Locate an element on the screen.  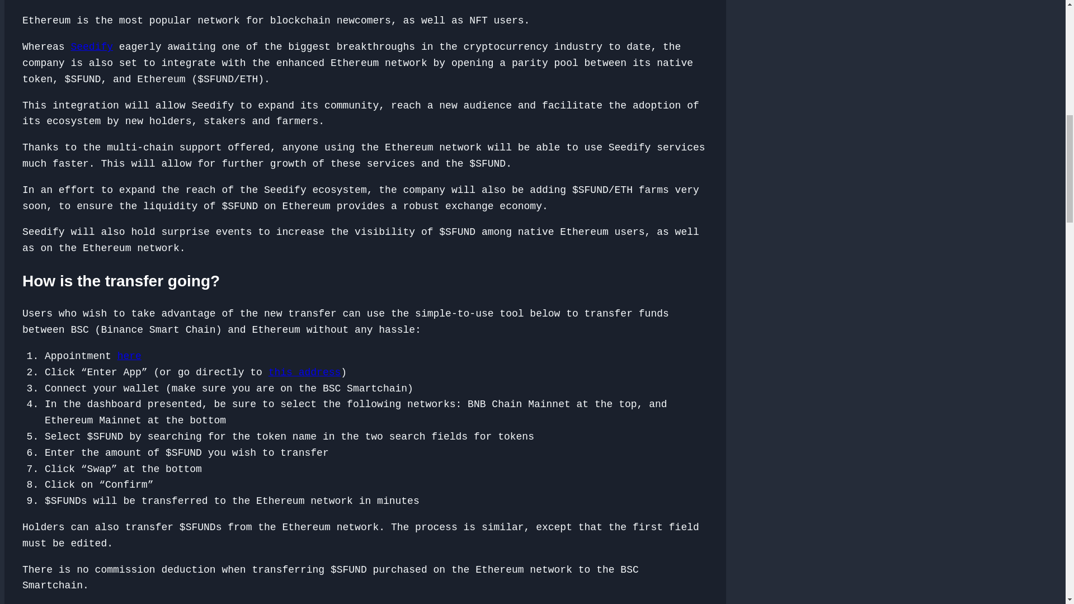
this address is located at coordinates (305, 372).